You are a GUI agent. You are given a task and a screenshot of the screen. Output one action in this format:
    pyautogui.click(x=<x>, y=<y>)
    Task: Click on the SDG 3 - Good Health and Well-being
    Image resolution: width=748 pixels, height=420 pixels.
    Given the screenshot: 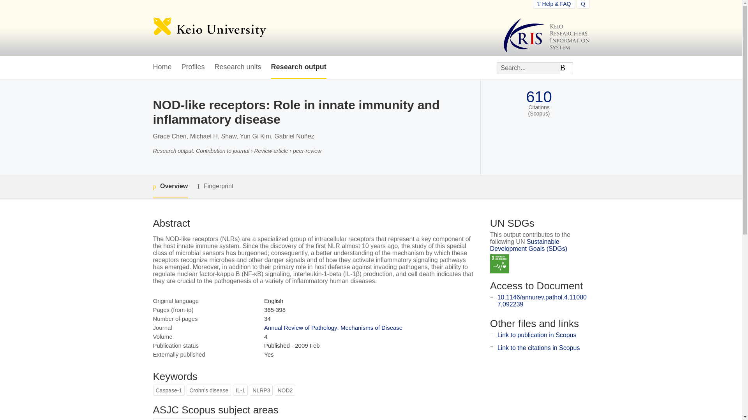 What is the action you would take?
    pyautogui.click(x=499, y=264)
    